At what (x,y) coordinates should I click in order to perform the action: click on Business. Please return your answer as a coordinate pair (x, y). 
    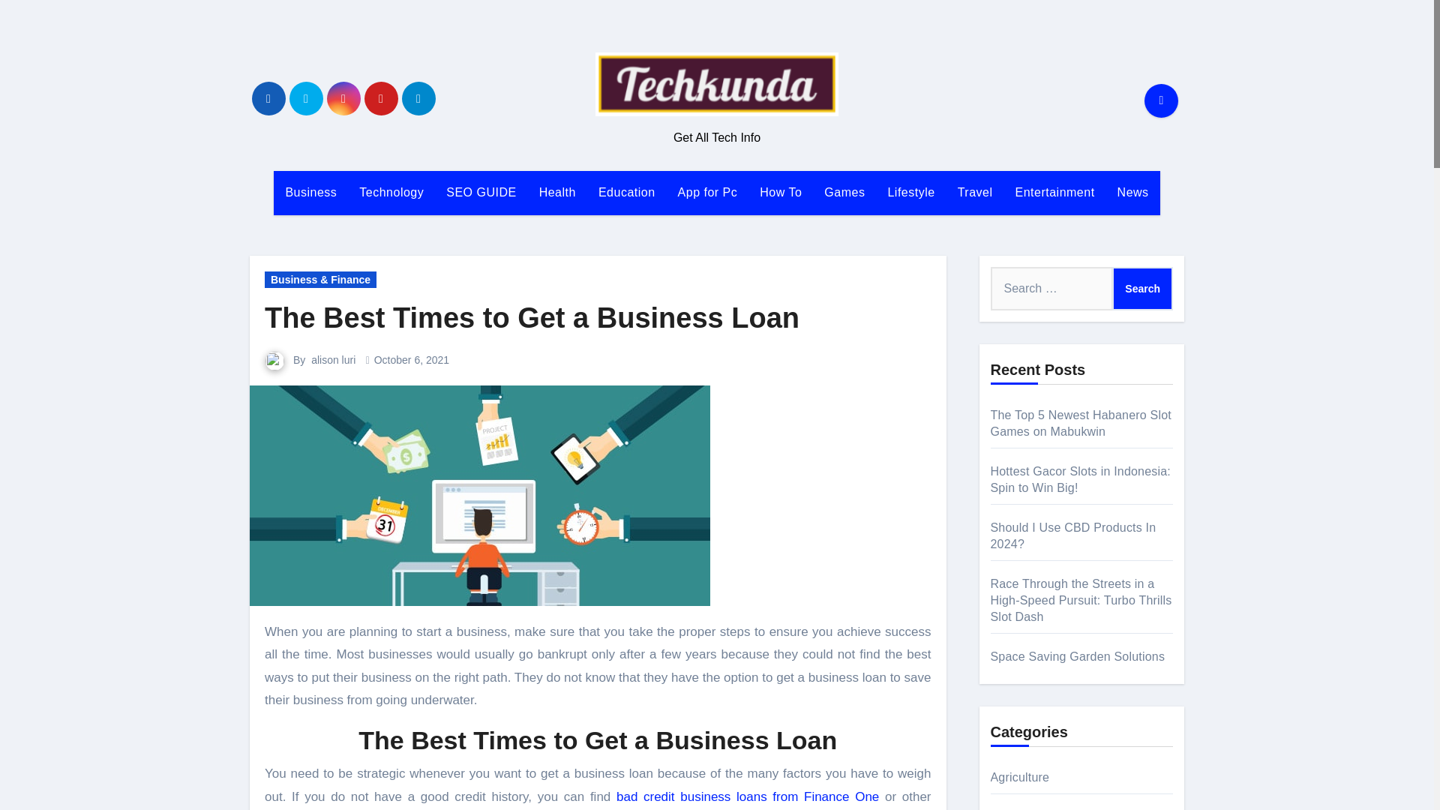
    Looking at the image, I should click on (310, 192).